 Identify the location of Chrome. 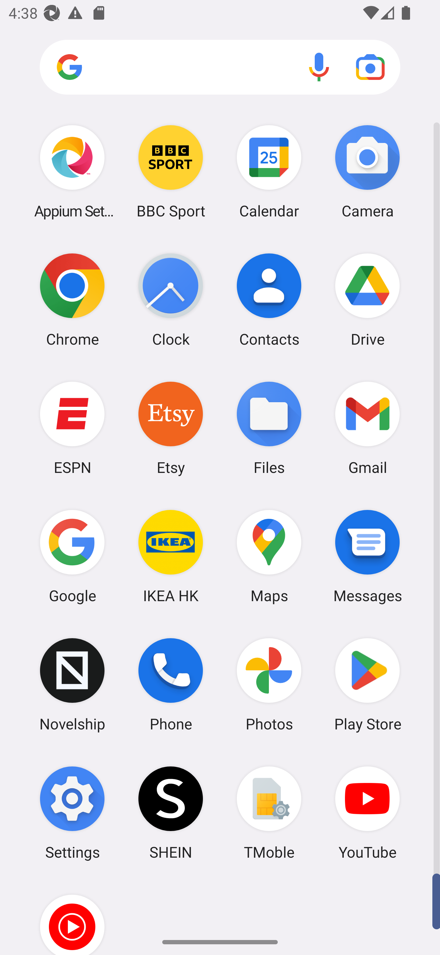
(72, 300).